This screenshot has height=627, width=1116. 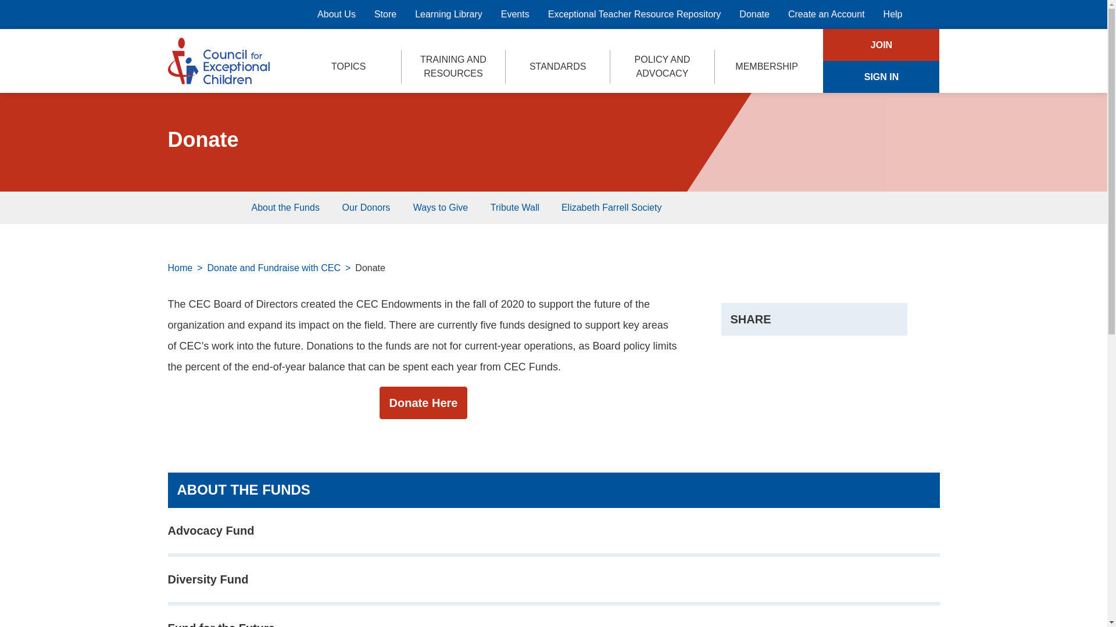 I want to click on Create an Account, so click(x=827, y=15).